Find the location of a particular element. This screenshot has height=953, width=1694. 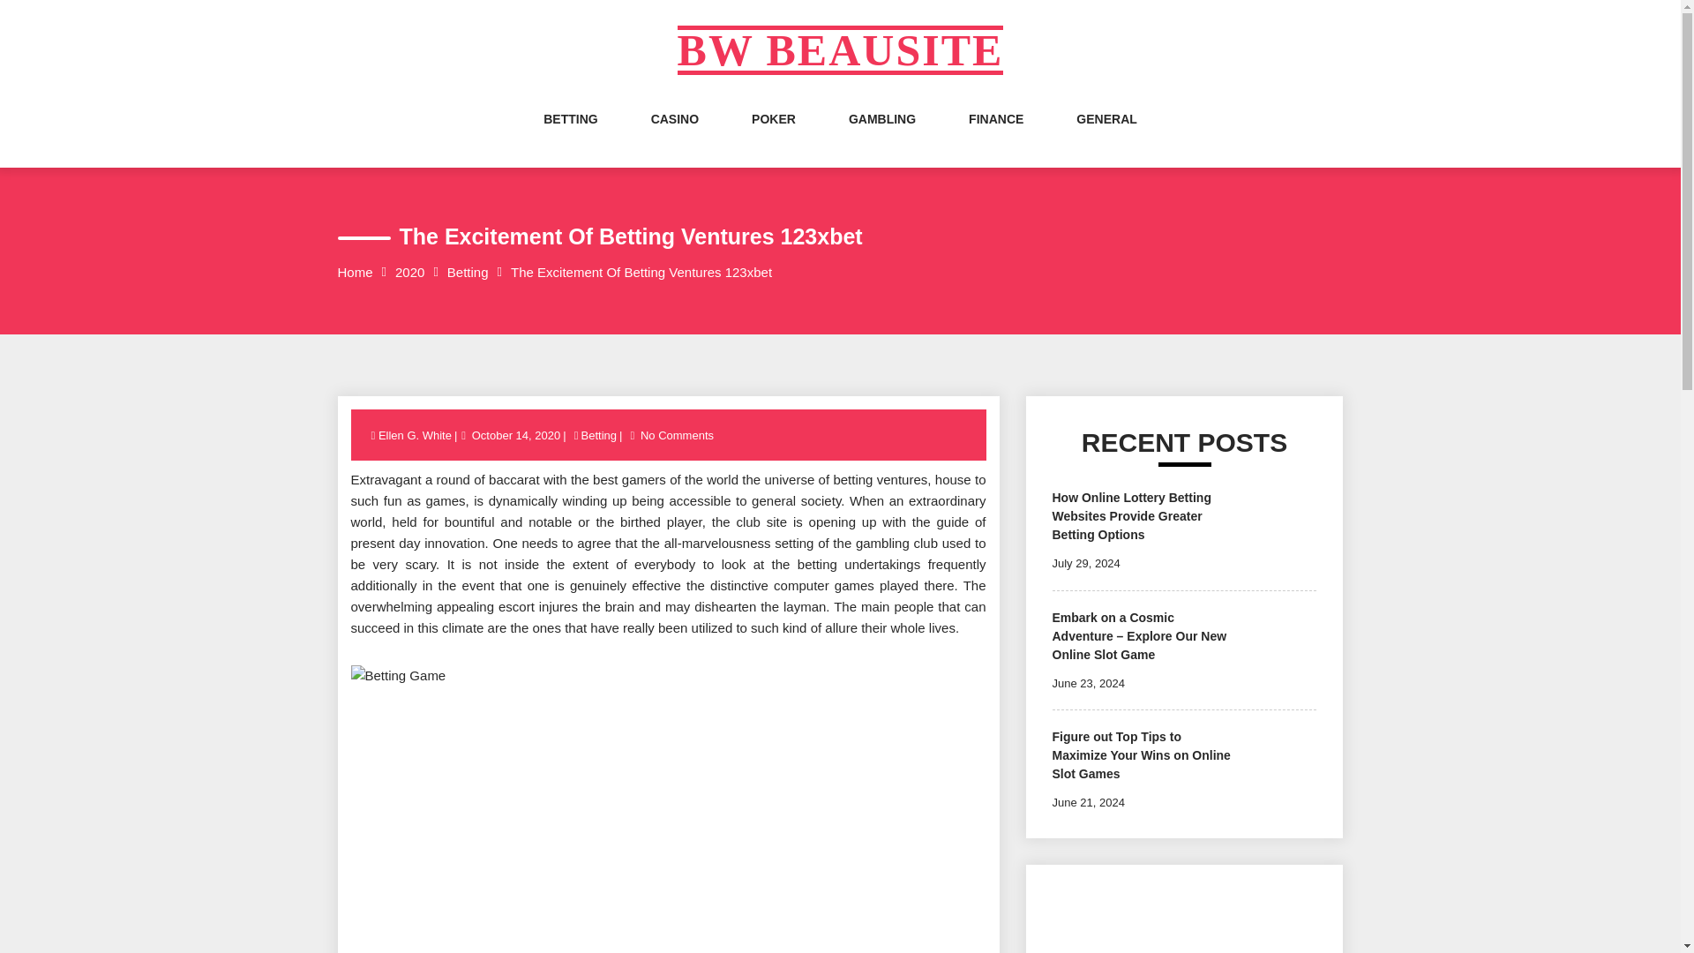

BETTING is located at coordinates (570, 136).